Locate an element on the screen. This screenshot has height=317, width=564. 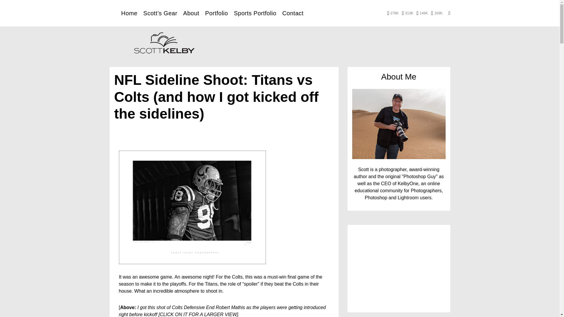
Portfolio is located at coordinates (216, 13).